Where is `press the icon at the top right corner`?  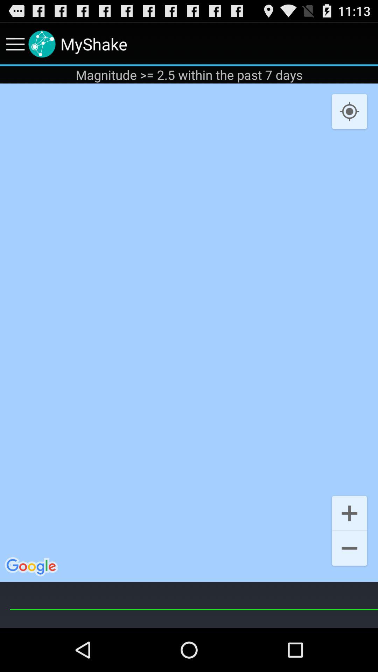
press the icon at the top right corner is located at coordinates (349, 112).